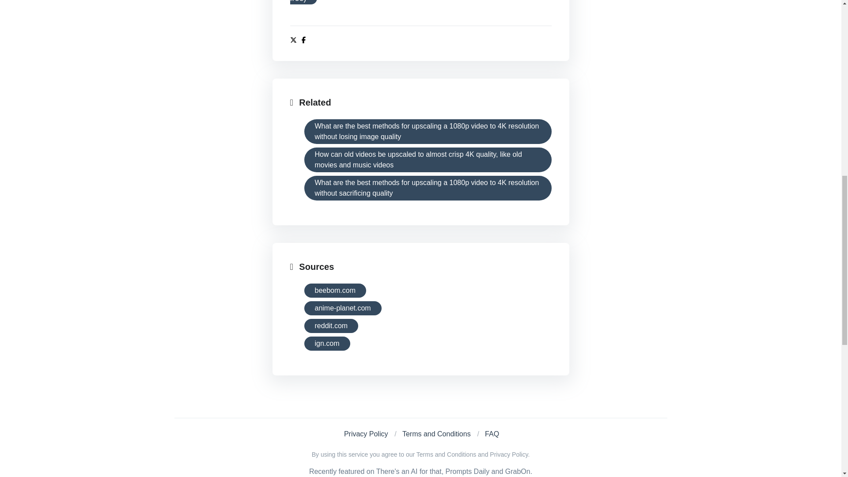 Image resolution: width=848 pixels, height=477 pixels. I want to click on Terms and Conditions, so click(436, 434).